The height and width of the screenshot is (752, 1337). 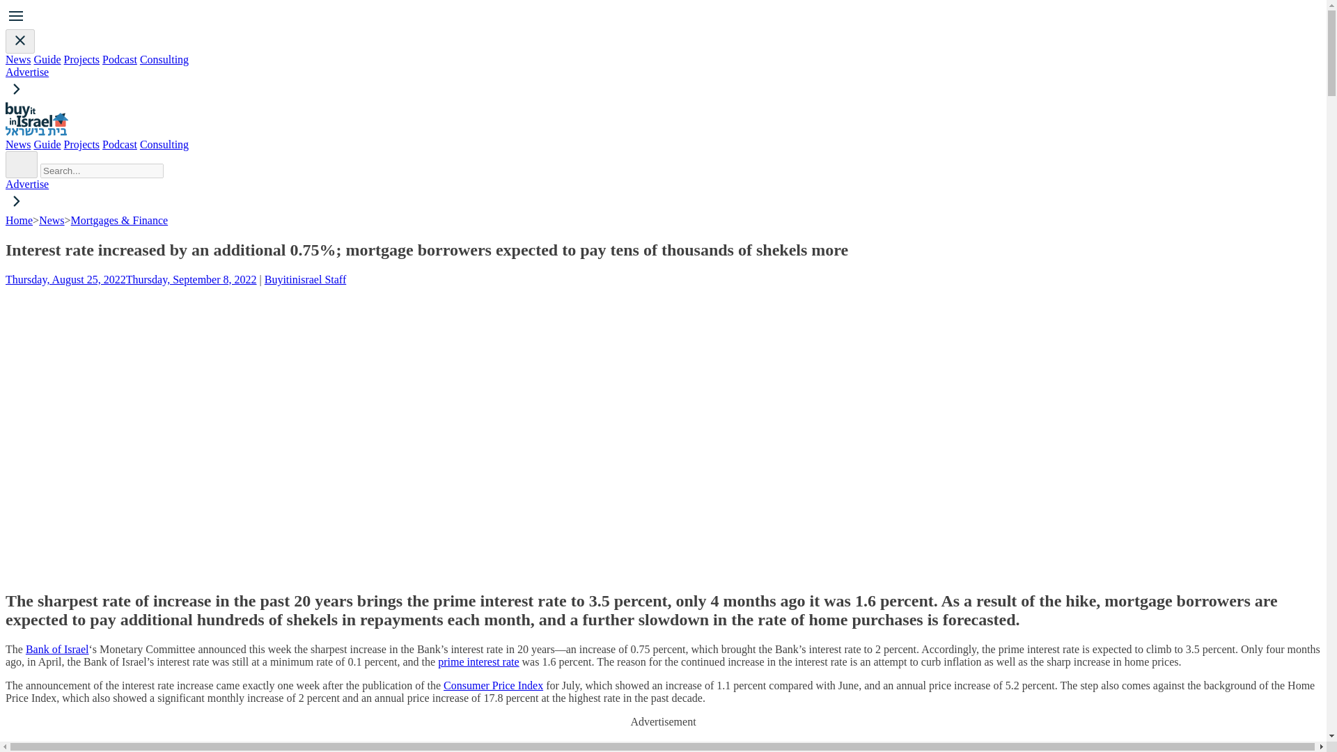 I want to click on News, so click(x=18, y=58).